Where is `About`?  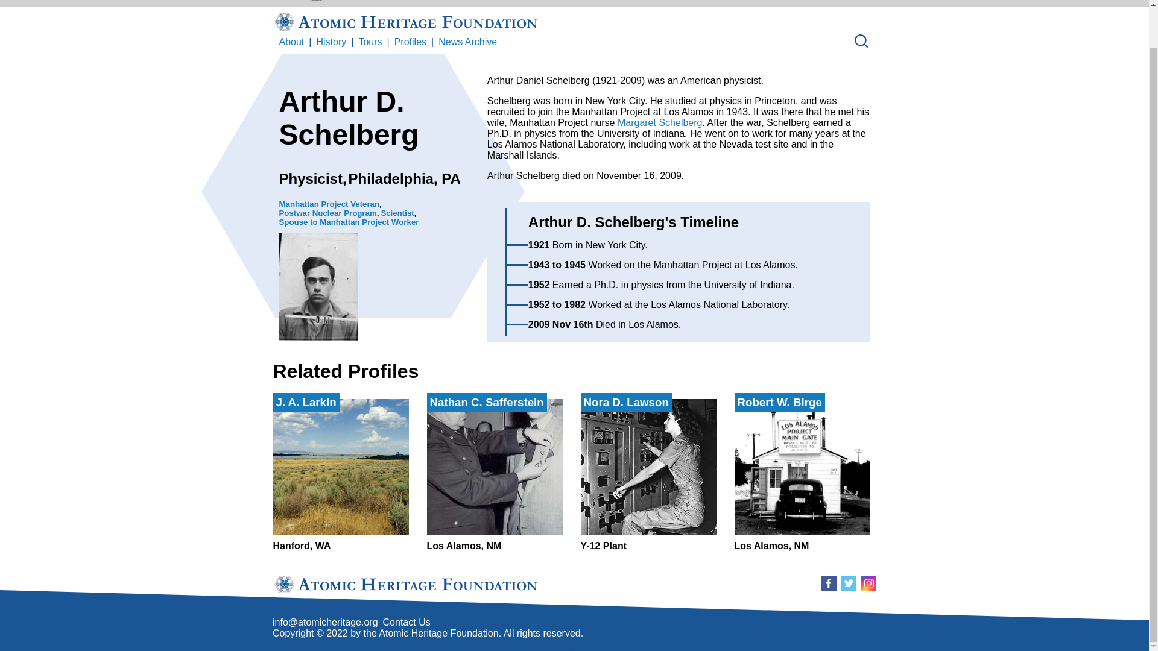
About is located at coordinates (291, 42).